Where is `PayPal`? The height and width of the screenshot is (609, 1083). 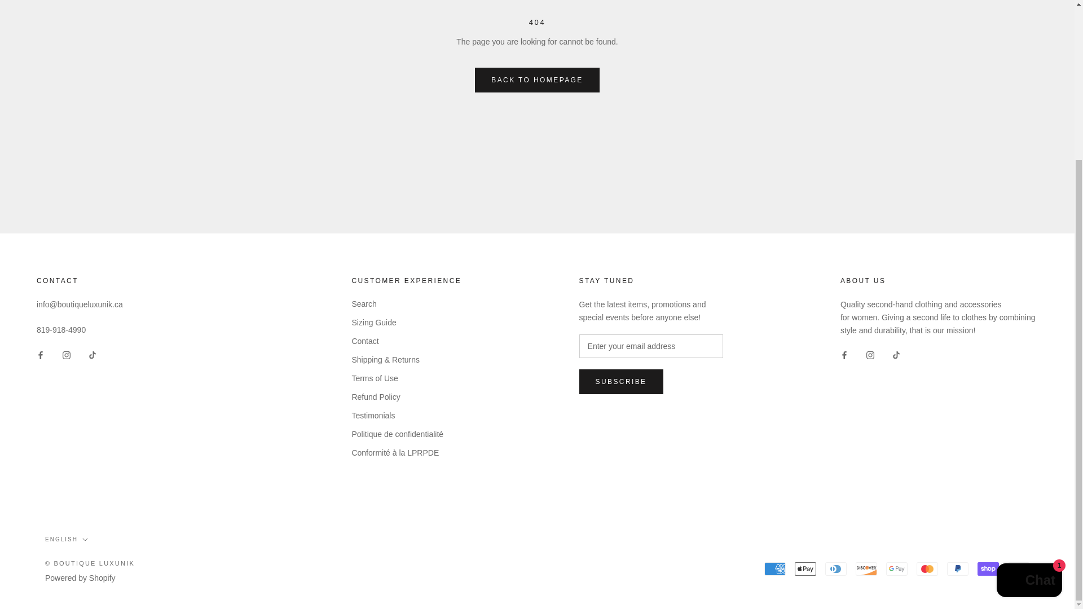
PayPal is located at coordinates (957, 568).